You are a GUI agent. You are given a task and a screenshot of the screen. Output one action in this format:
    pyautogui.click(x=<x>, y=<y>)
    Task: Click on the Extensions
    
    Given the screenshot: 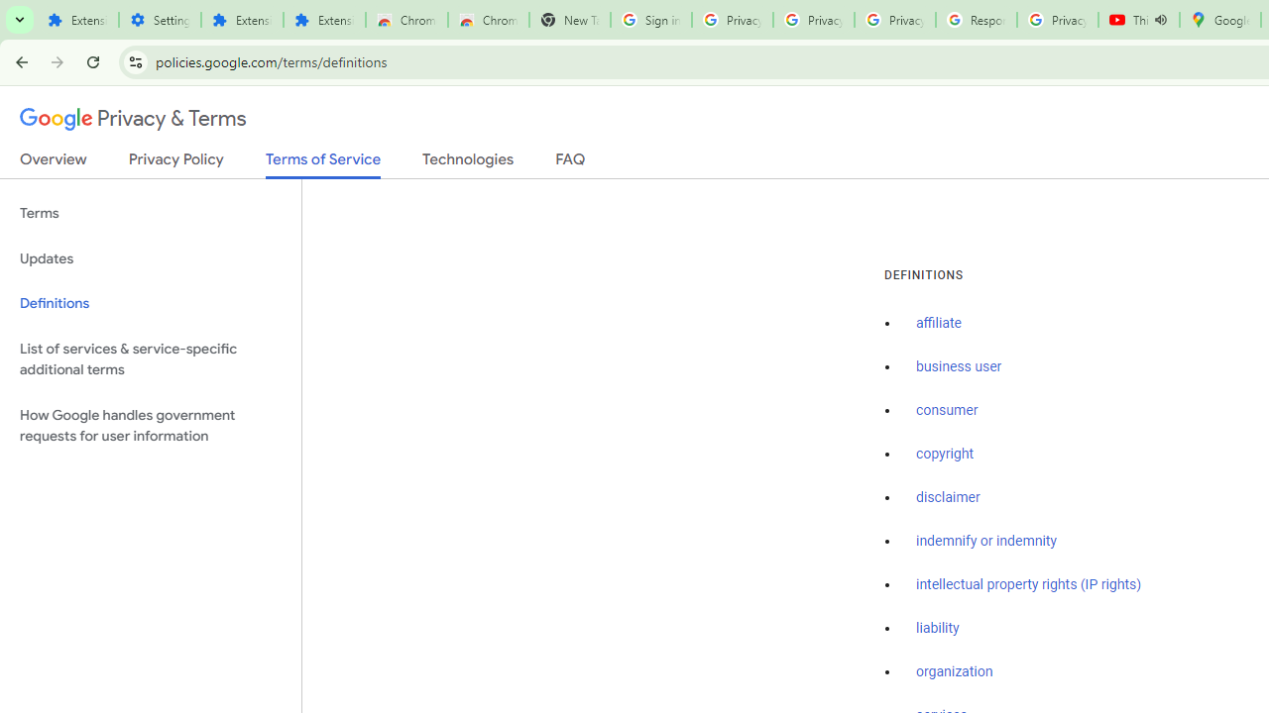 What is the action you would take?
    pyautogui.click(x=242, y=20)
    